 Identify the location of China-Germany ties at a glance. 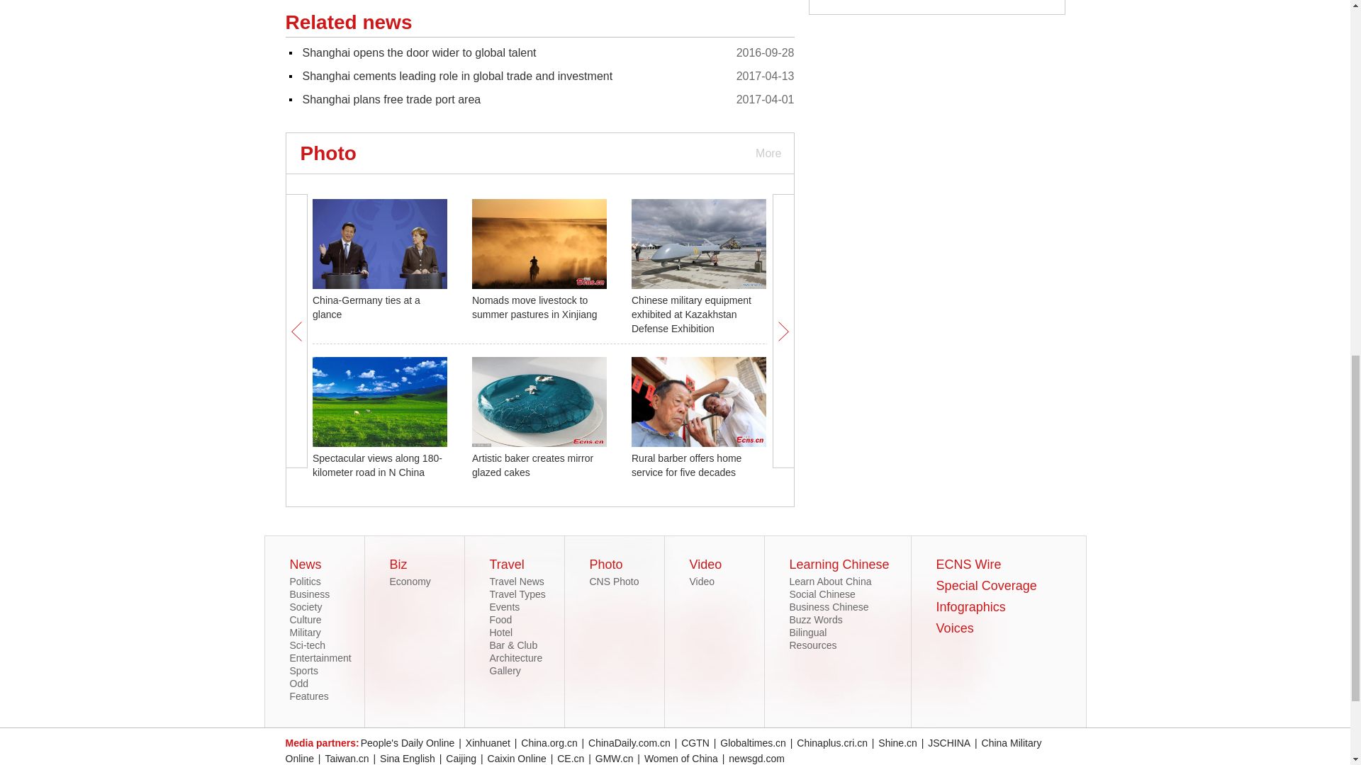
(366, 307).